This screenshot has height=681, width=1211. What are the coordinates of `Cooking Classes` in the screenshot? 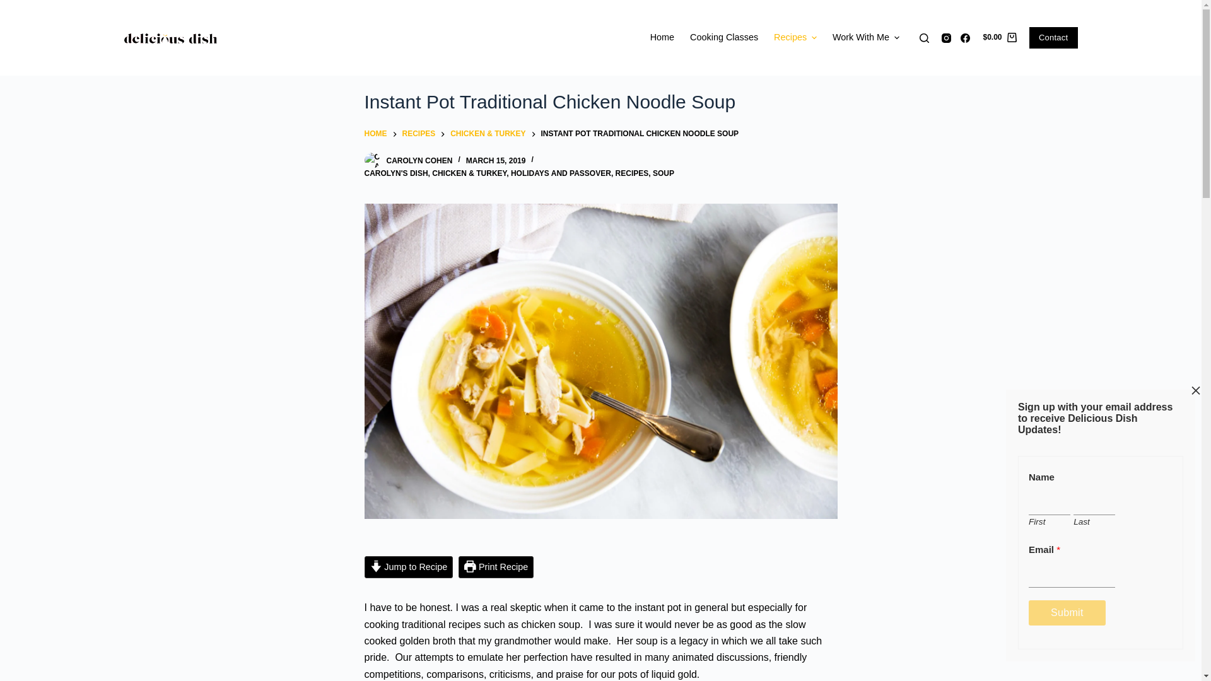 It's located at (724, 38).